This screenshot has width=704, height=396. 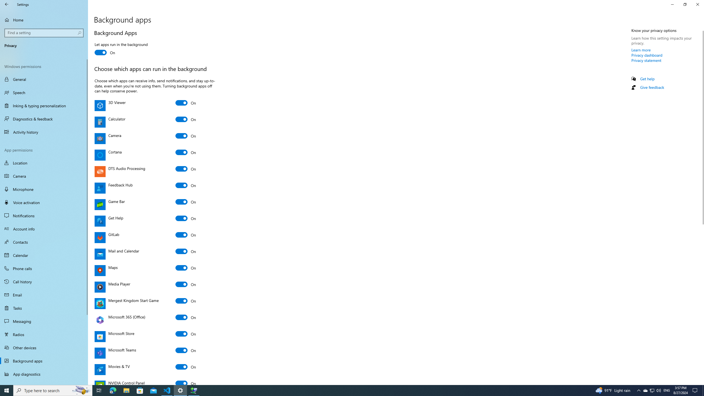 What do you see at coordinates (81, 391) in the screenshot?
I see `Search highlights icon opens search home window` at bounding box center [81, 391].